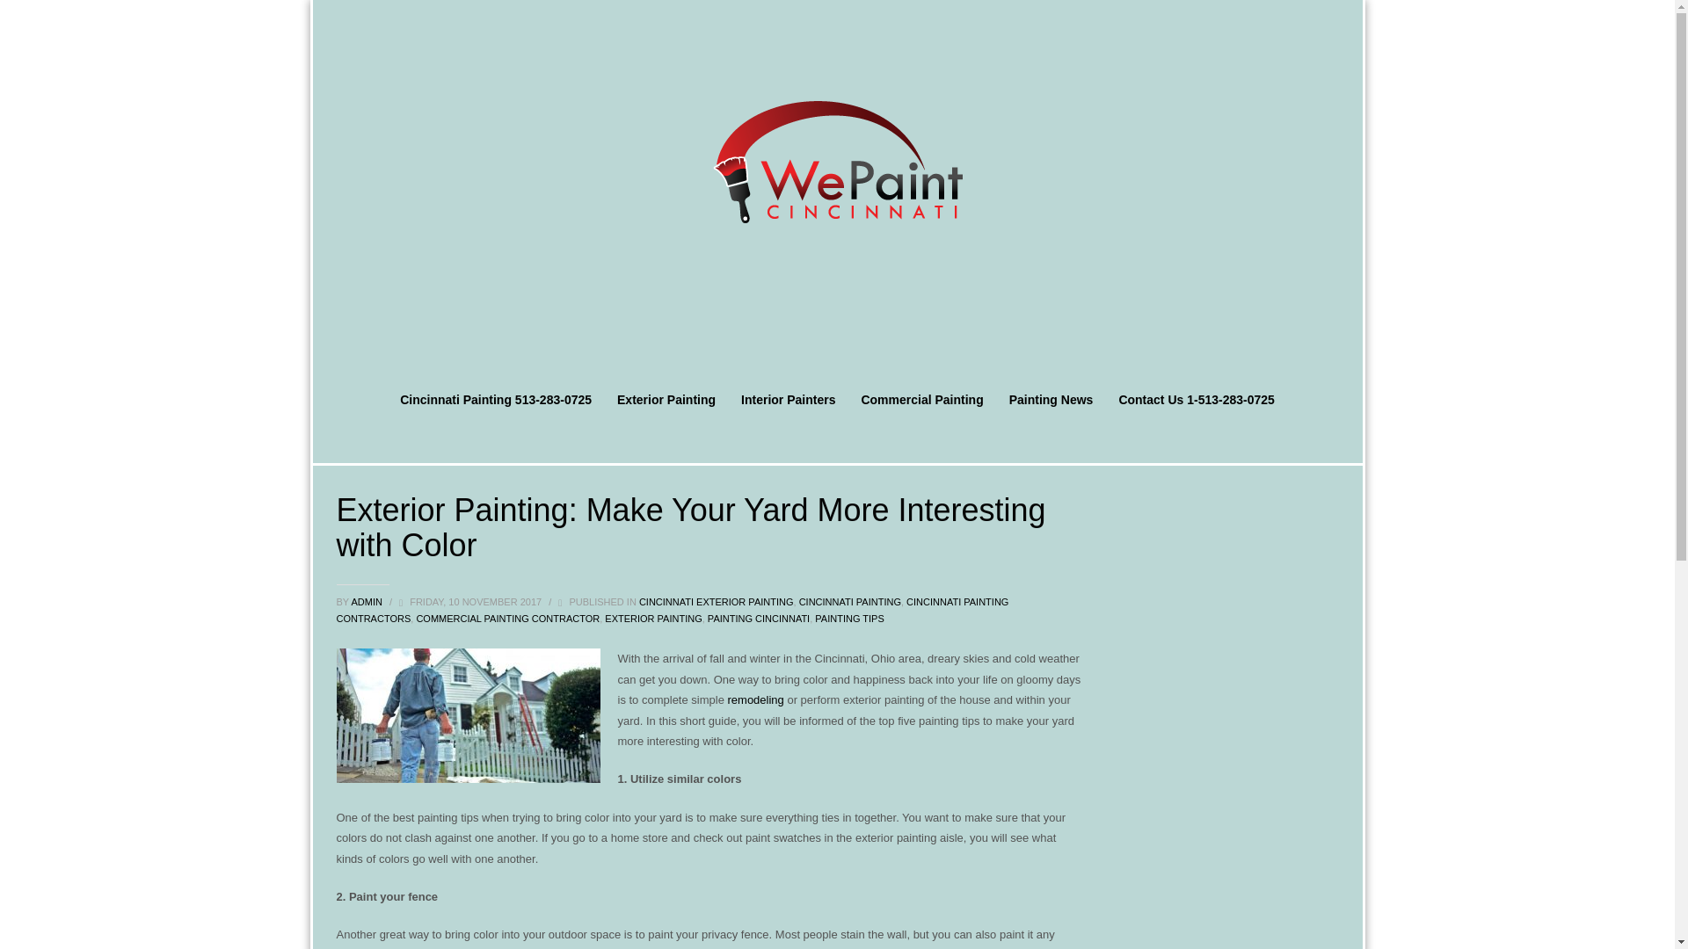  What do you see at coordinates (837, 162) in the screenshot?
I see `We Paint Cincinnati` at bounding box center [837, 162].